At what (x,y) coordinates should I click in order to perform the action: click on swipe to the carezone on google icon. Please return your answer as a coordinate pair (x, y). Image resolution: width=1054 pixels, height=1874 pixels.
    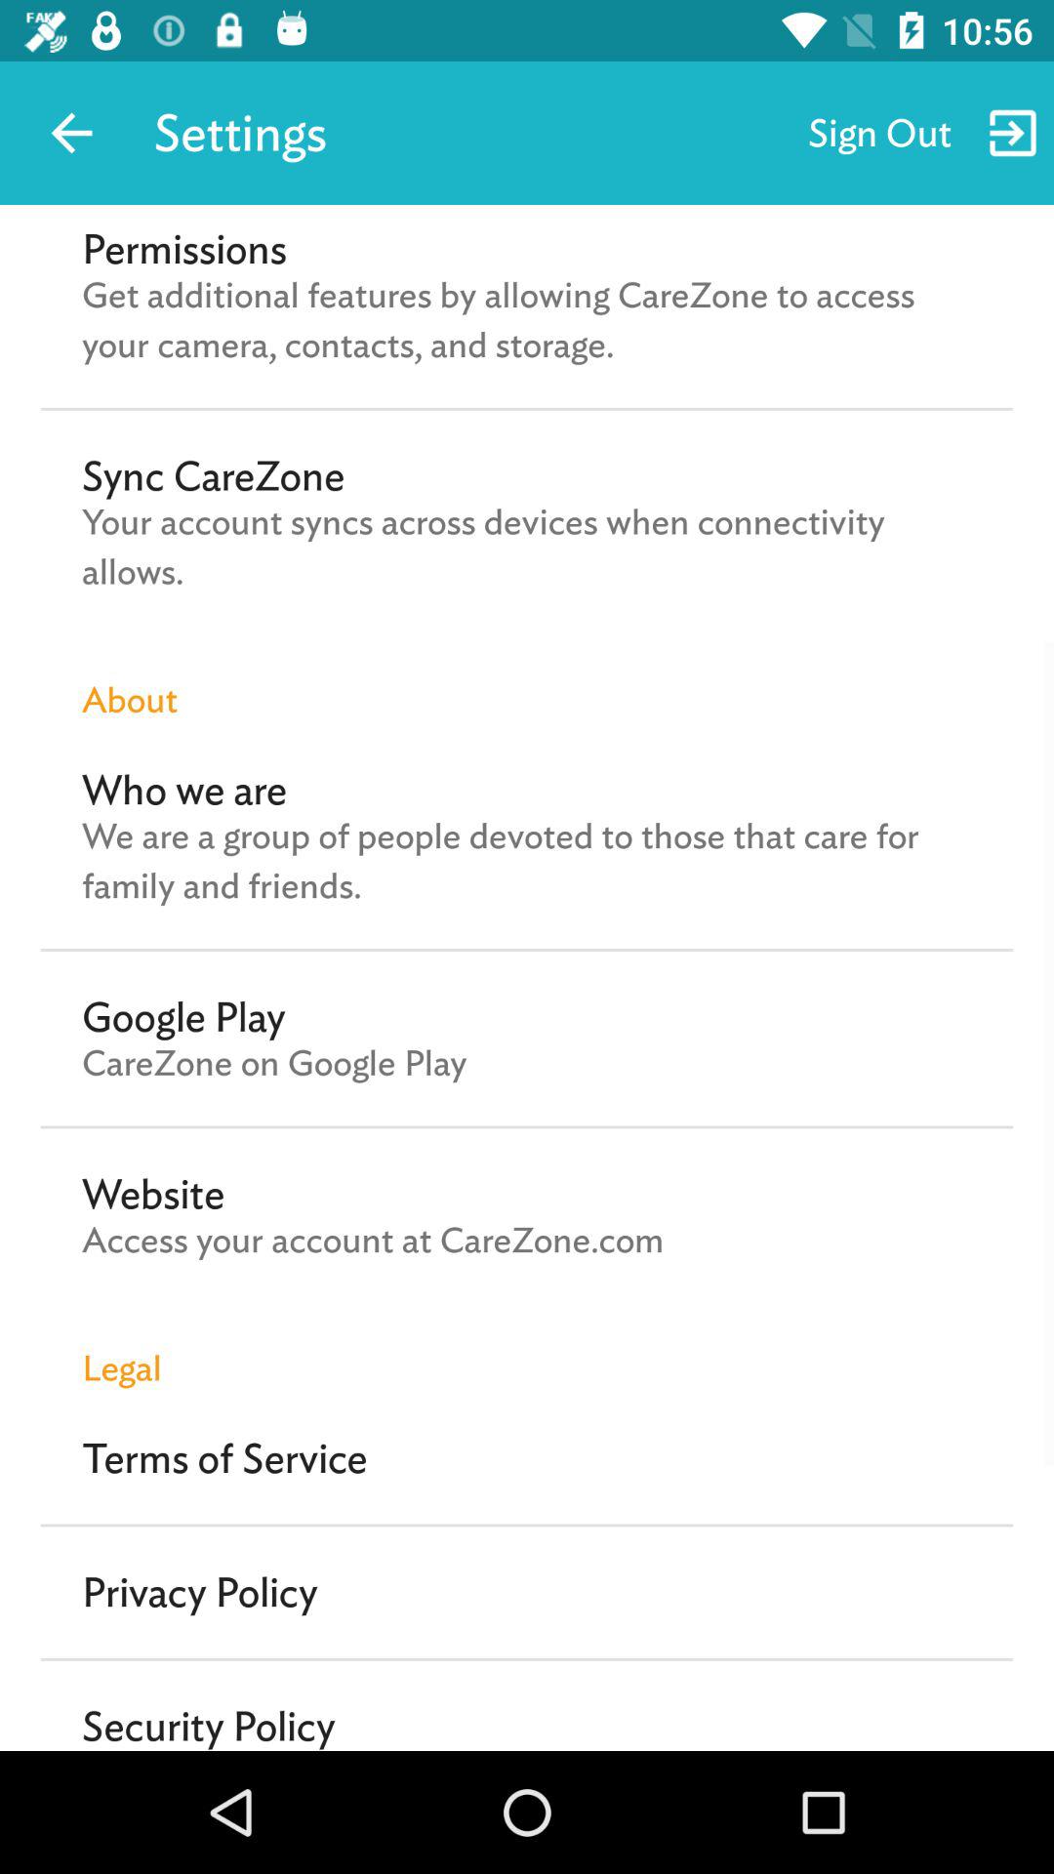
    Looking at the image, I should click on (274, 1063).